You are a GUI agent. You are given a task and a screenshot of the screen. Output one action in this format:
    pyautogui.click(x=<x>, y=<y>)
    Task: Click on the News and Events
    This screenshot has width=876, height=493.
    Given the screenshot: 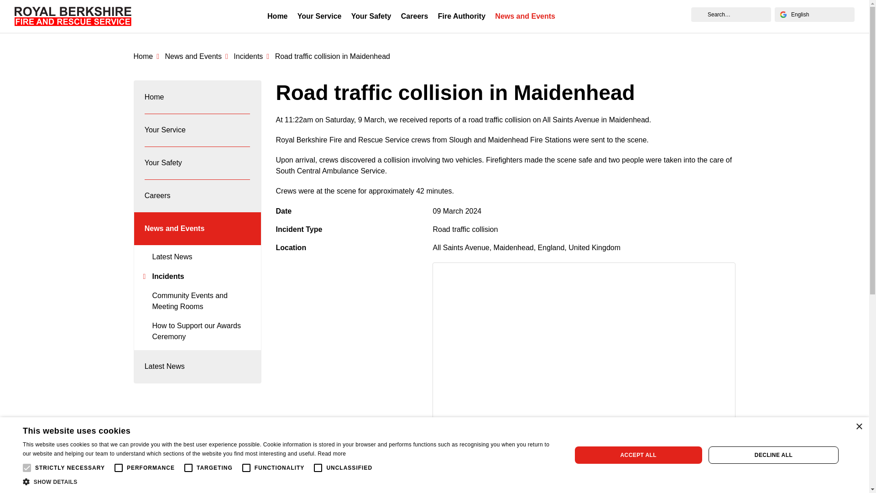 What is the action you would take?
    pyautogui.click(x=198, y=56)
    